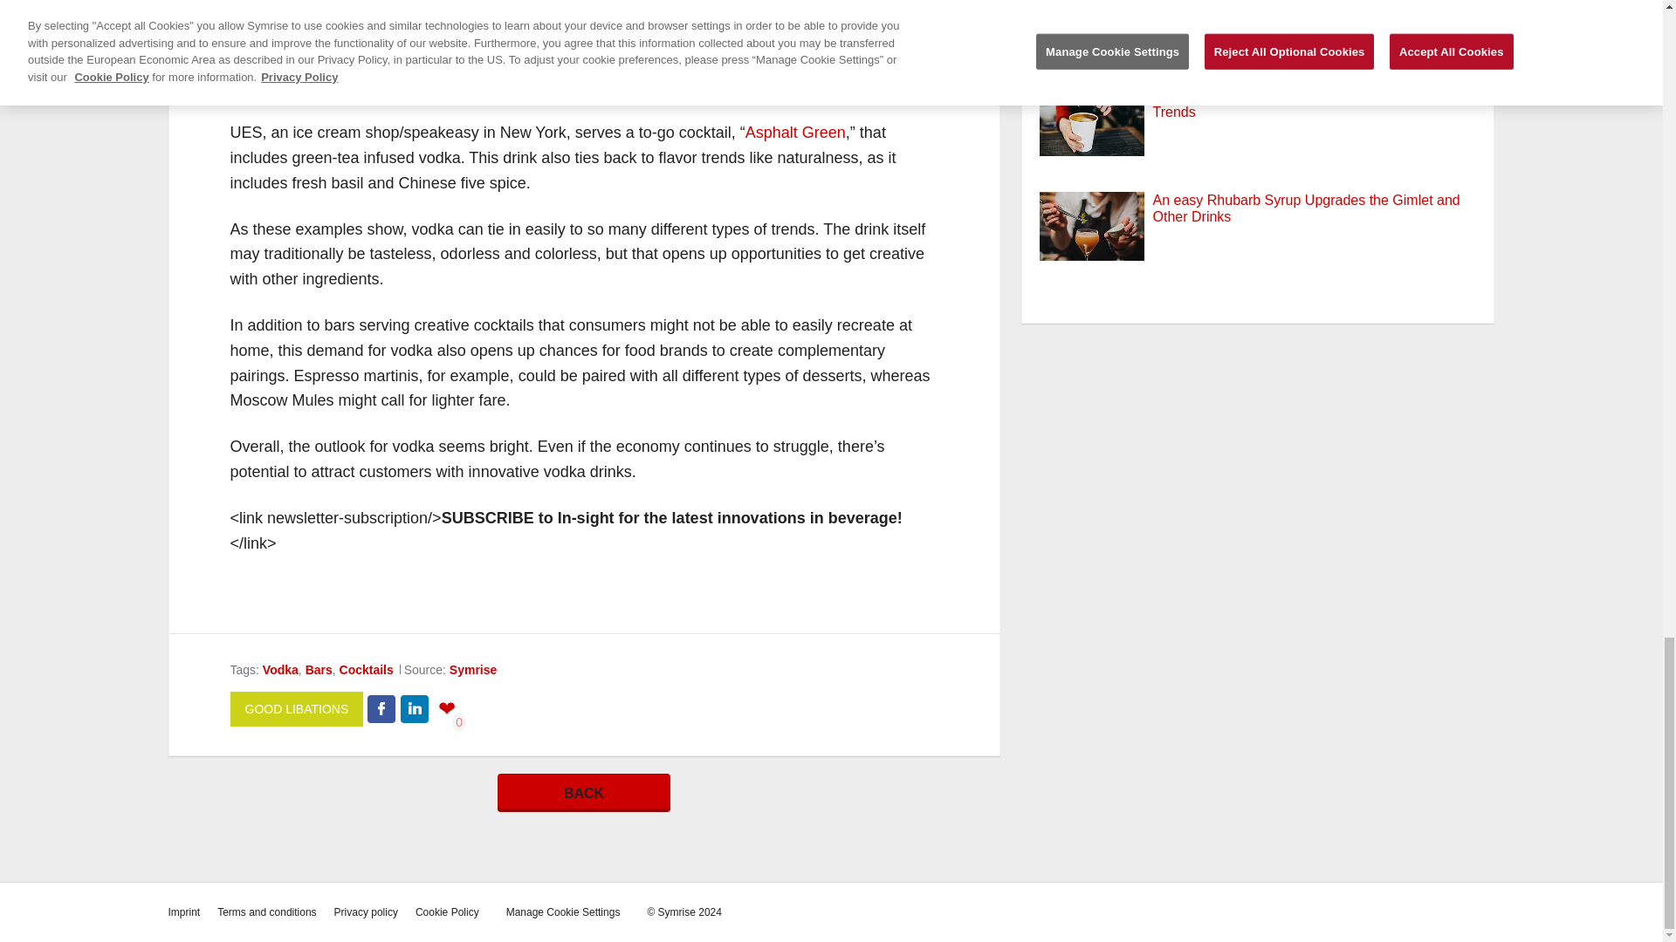  Describe the element at coordinates (297, 708) in the screenshot. I see `GOOD LIBATIONS` at that location.